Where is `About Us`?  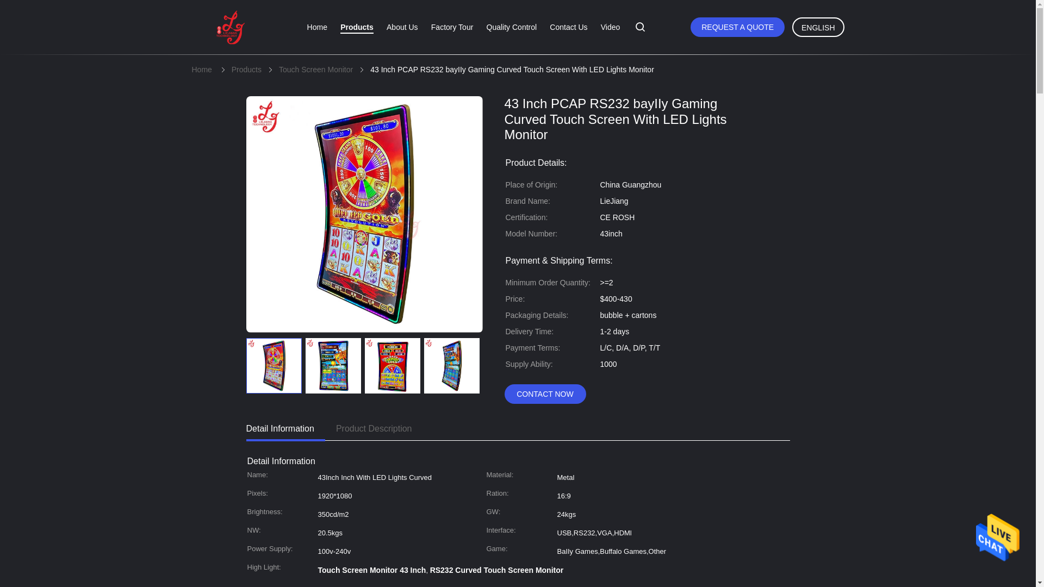 About Us is located at coordinates (402, 27).